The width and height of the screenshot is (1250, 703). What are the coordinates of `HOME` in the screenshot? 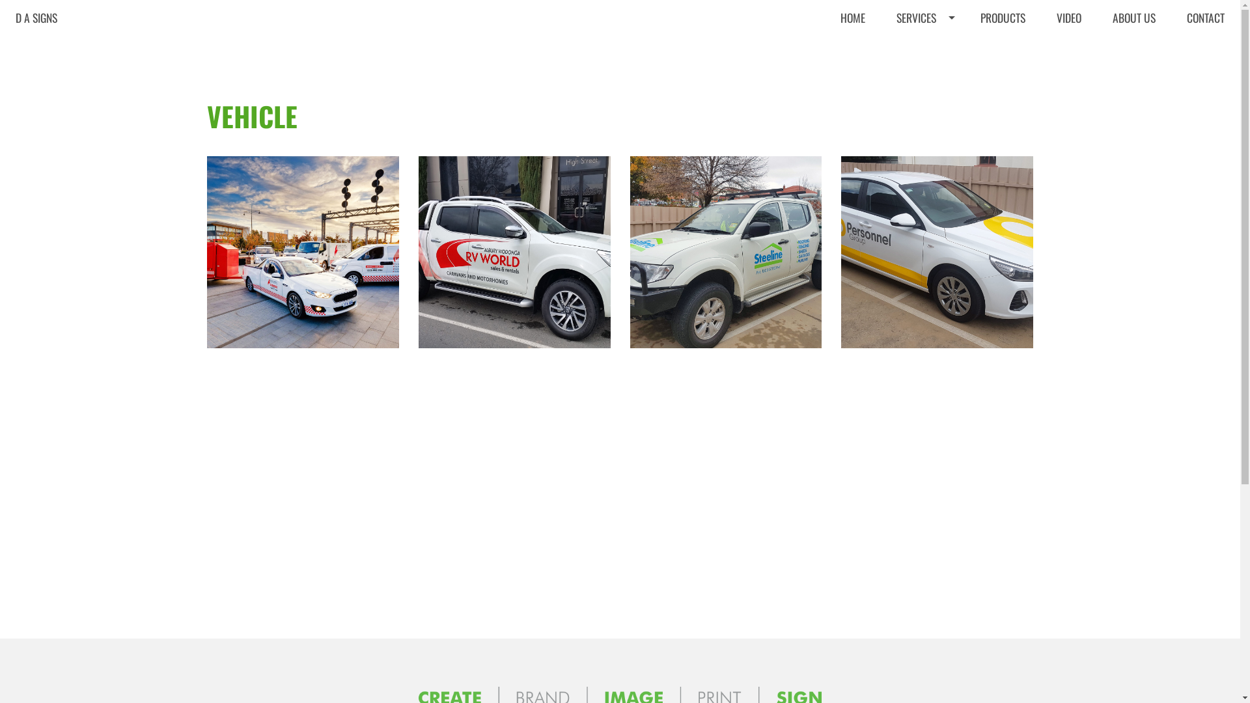 It's located at (853, 18).